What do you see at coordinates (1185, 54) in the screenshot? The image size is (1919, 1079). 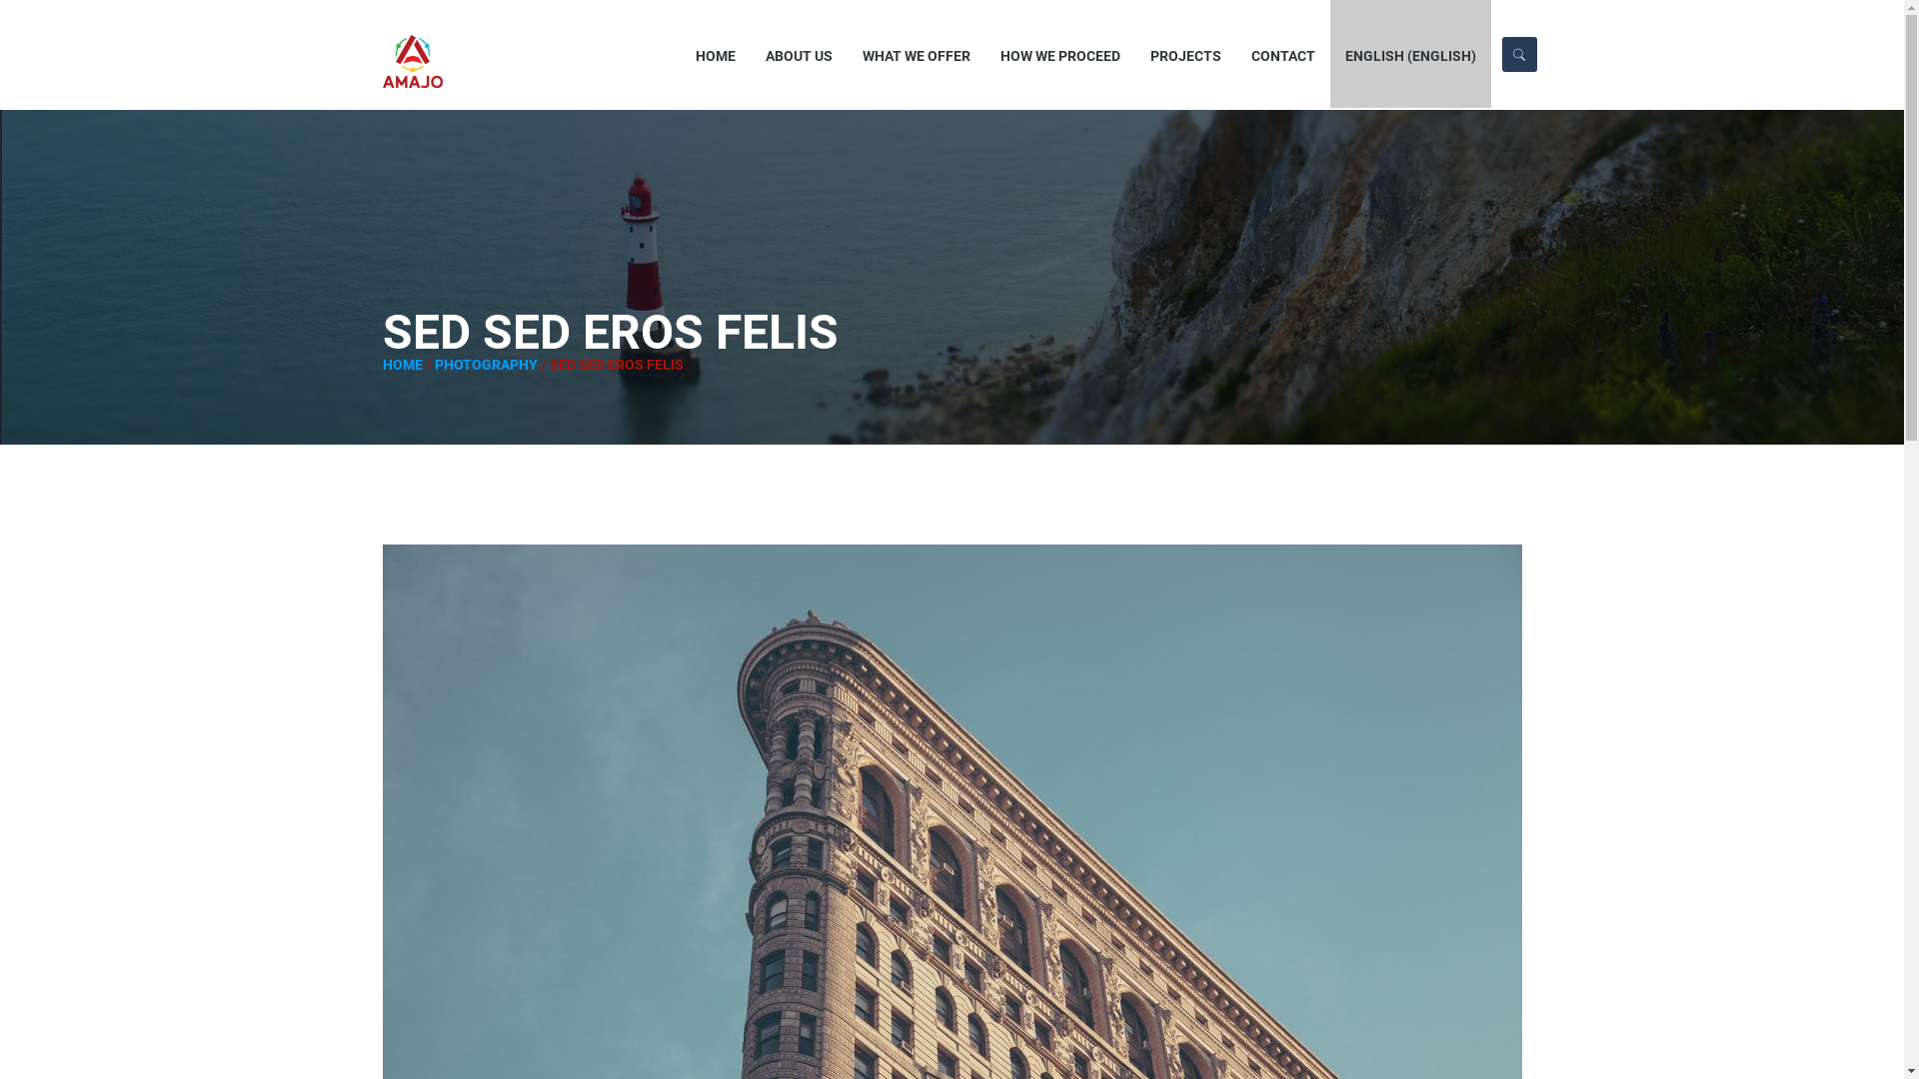 I see `PROJECTS` at bounding box center [1185, 54].